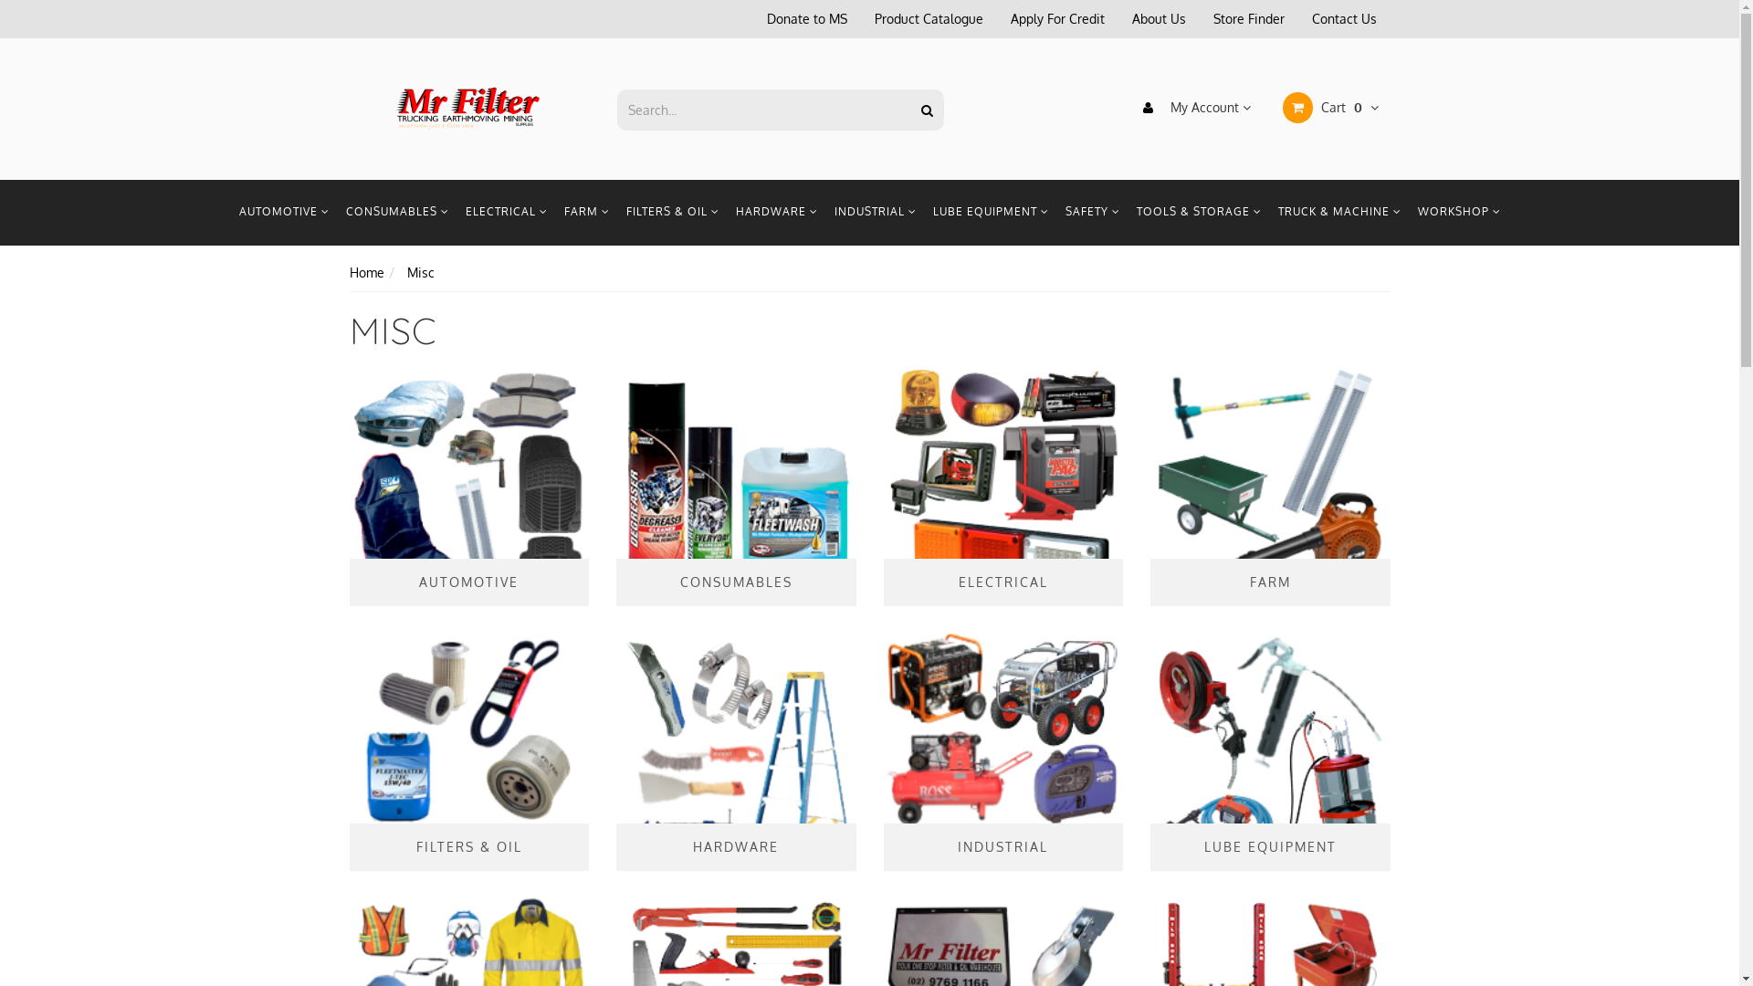  What do you see at coordinates (1057, 19) in the screenshot?
I see `Apply For Credit` at bounding box center [1057, 19].